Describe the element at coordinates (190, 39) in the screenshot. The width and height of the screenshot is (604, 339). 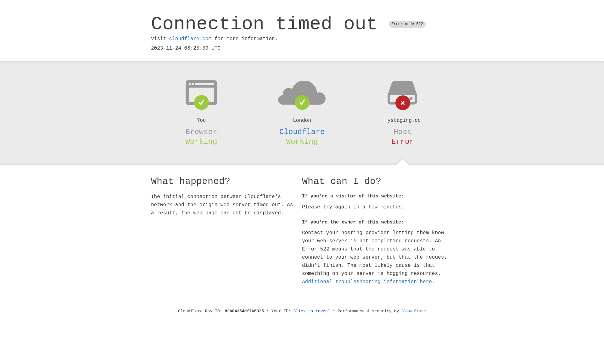
I see `cloudflare.com` at that location.